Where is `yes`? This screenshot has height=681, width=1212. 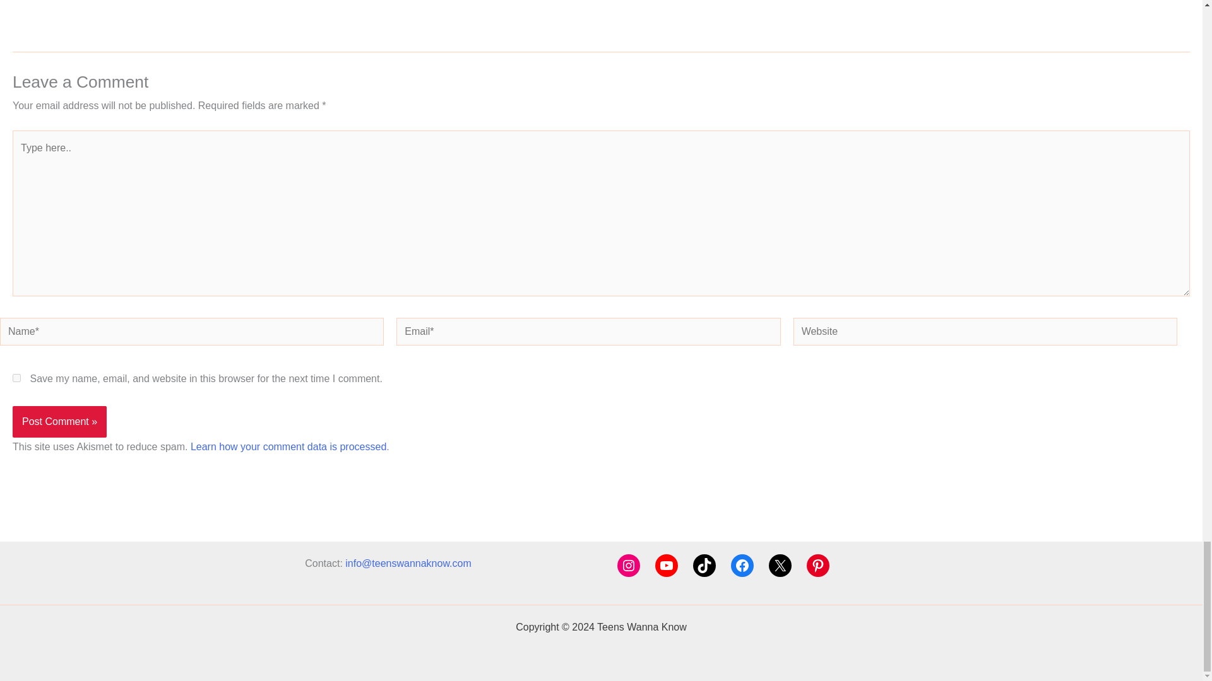
yes is located at coordinates (16, 377).